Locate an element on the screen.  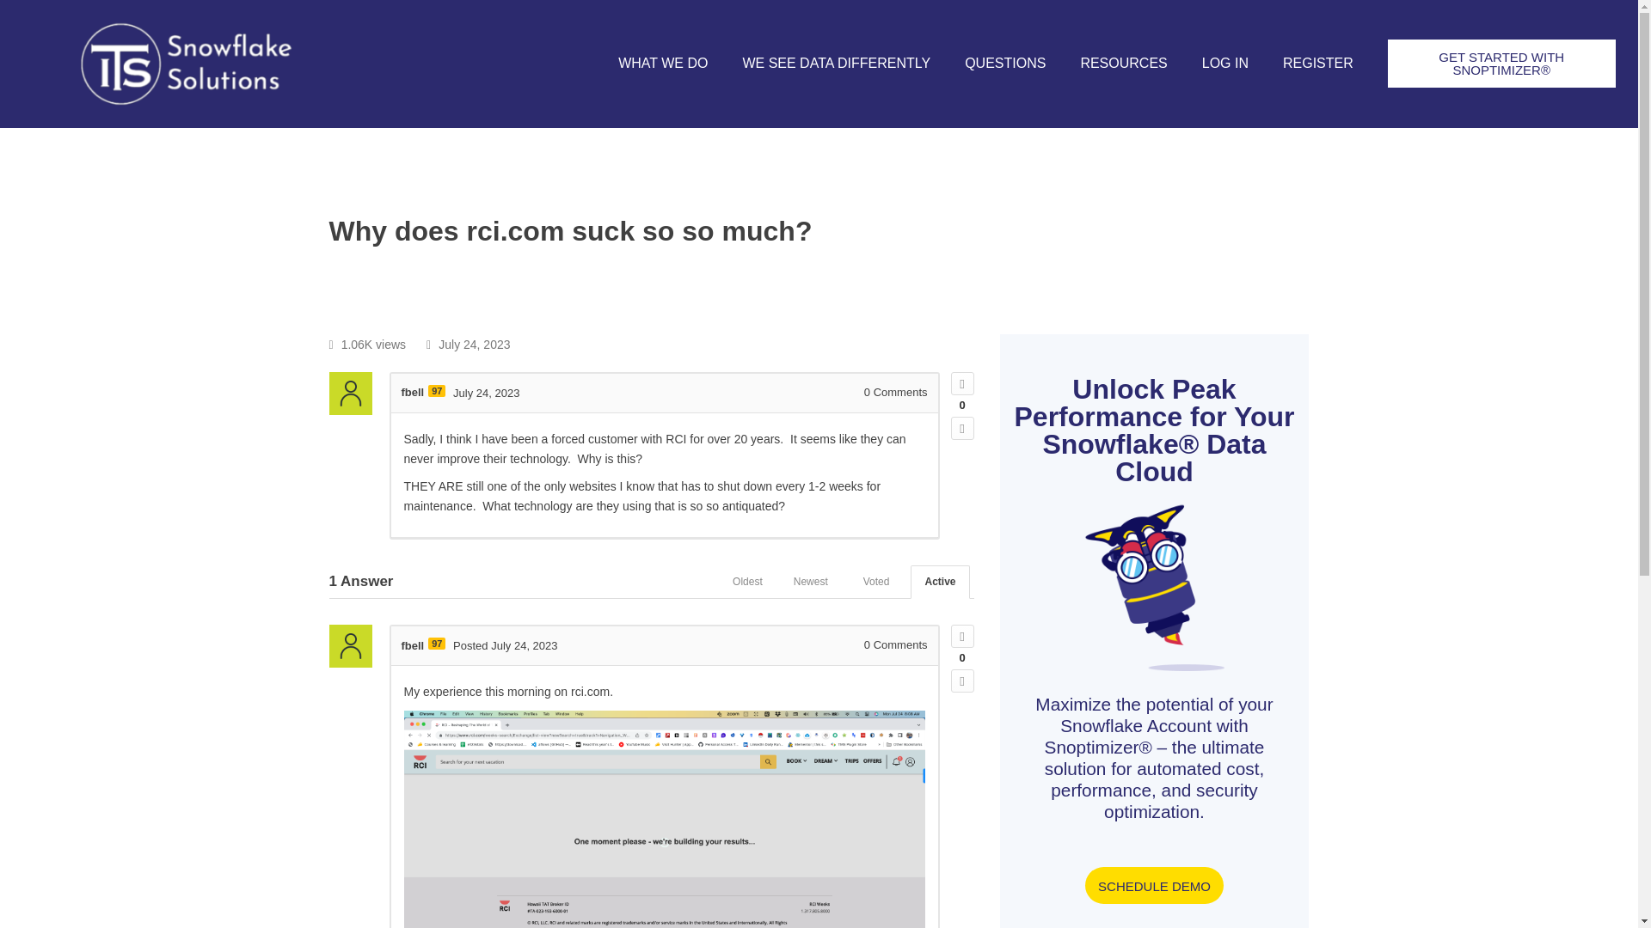
Down vote this answer is located at coordinates (961, 681).